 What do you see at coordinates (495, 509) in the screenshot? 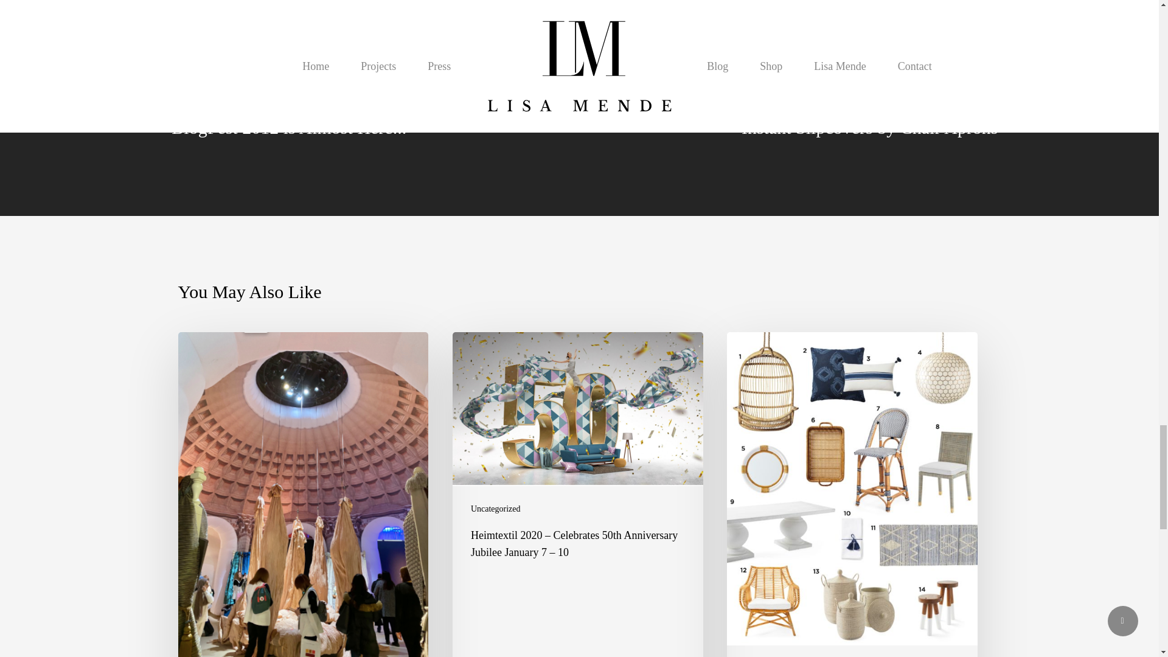
I see `Uncategorized` at bounding box center [495, 509].